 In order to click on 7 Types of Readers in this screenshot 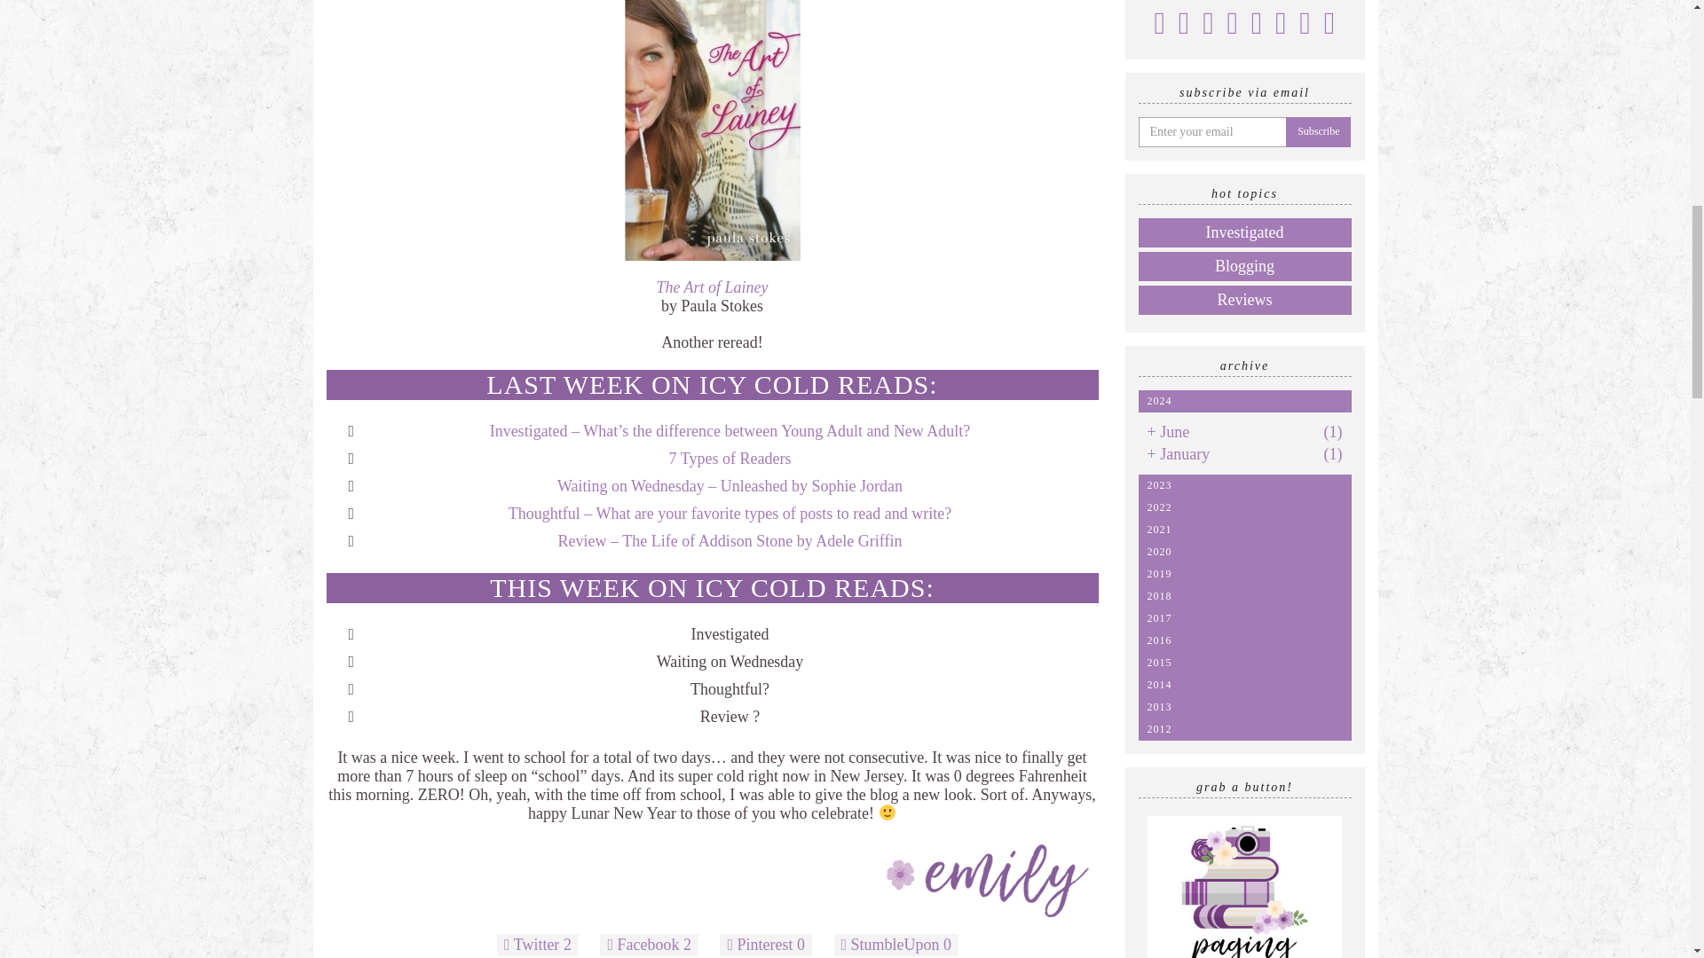, I will do `click(730, 458)`.